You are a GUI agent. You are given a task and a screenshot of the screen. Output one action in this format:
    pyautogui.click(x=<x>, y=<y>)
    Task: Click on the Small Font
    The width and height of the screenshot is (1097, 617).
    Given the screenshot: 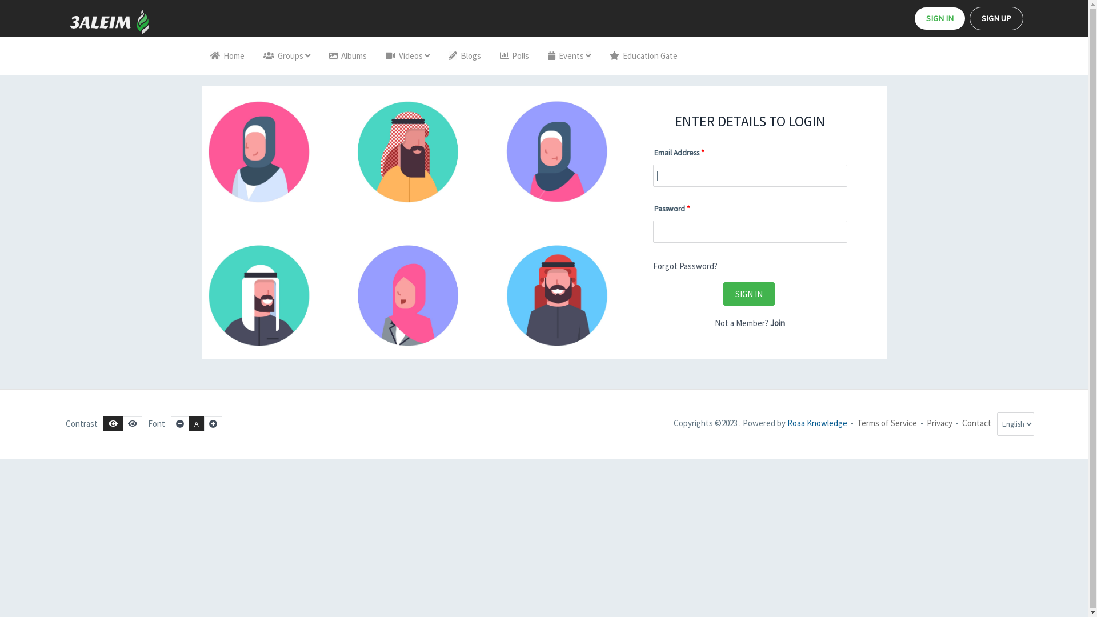 What is the action you would take?
    pyautogui.click(x=180, y=424)
    